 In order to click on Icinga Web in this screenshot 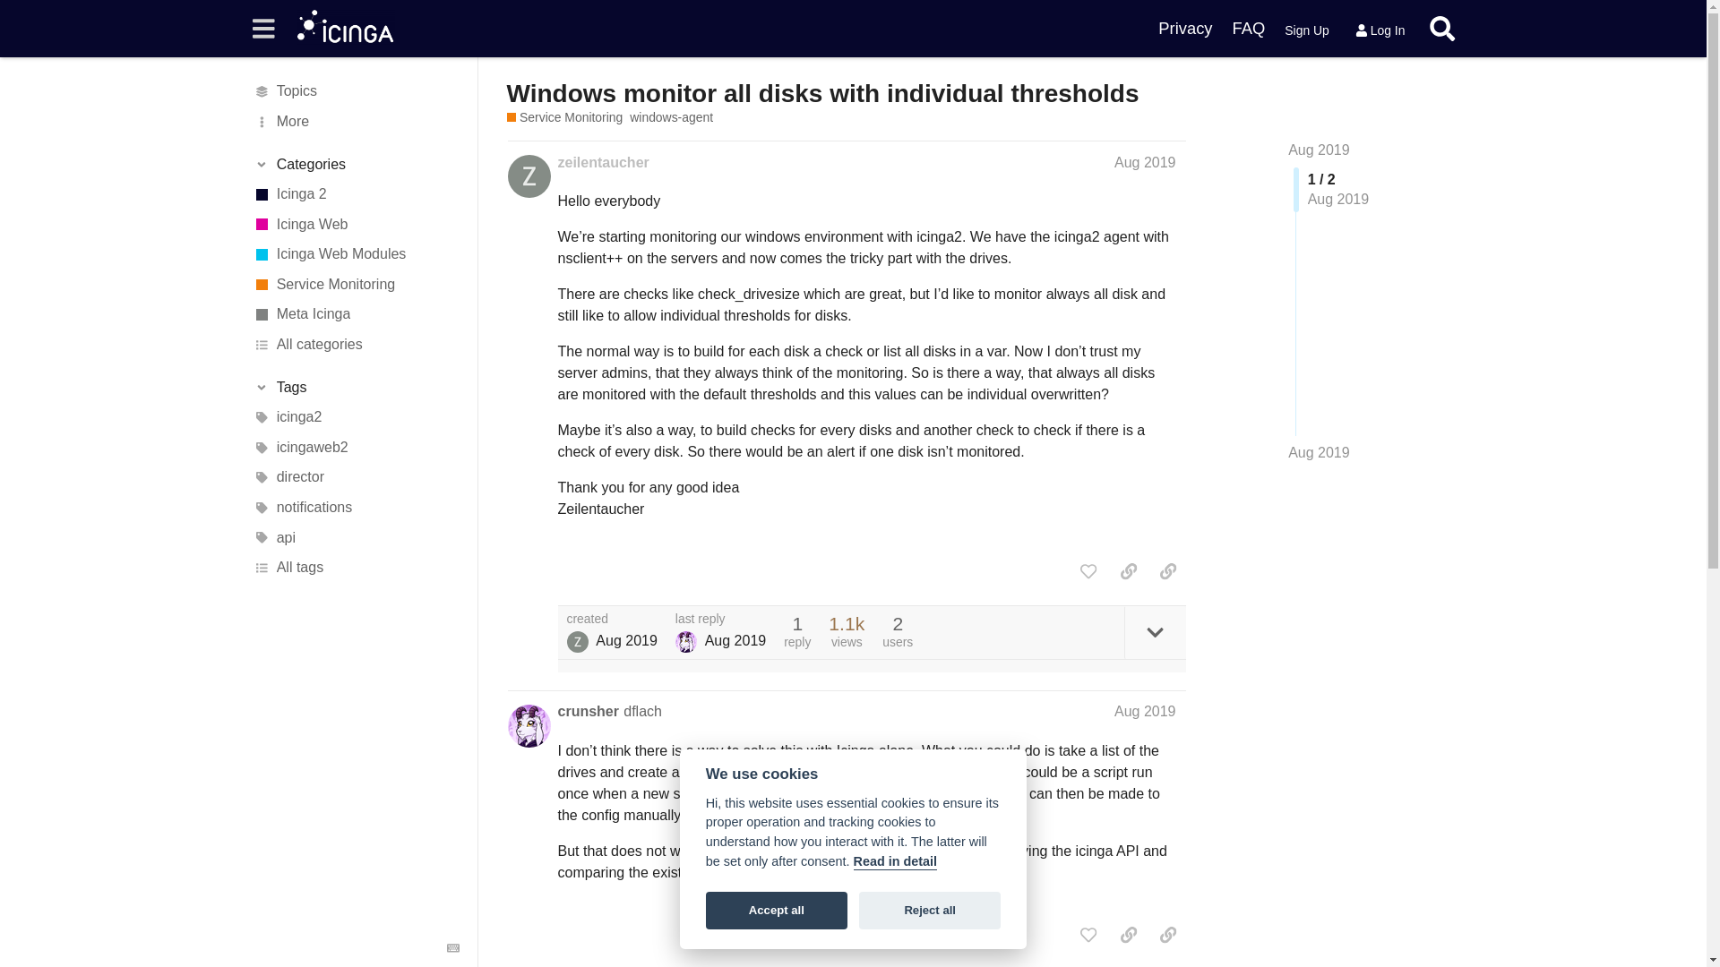, I will do `click(356, 224)`.